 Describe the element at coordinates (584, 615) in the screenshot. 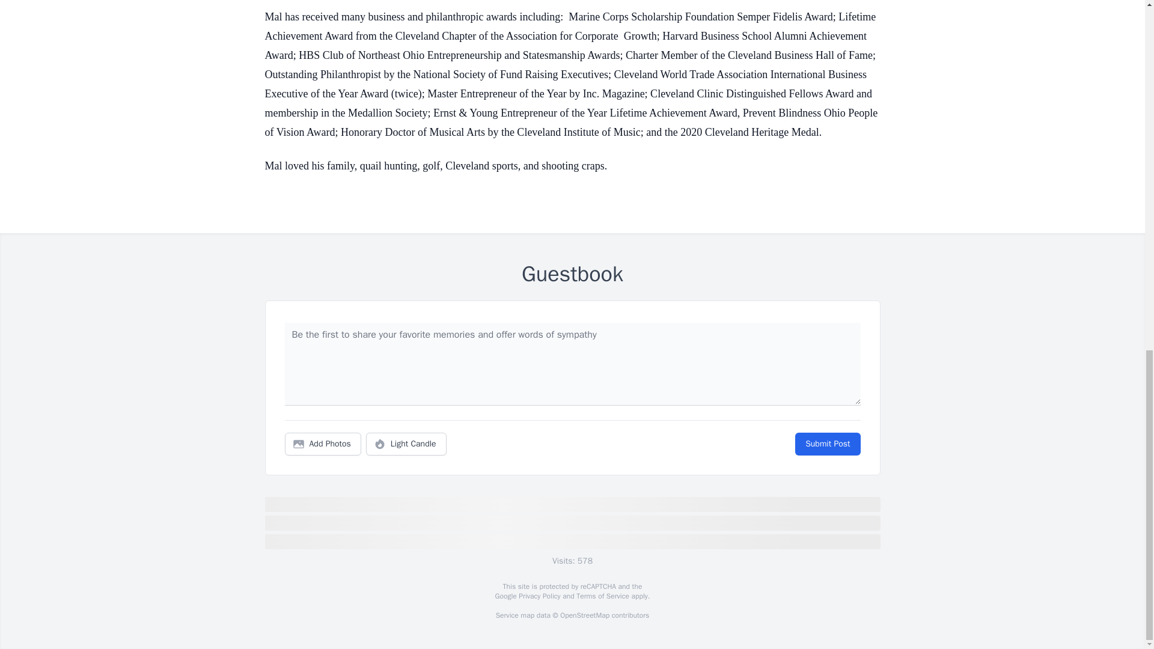

I see `OpenStreetMap` at that location.